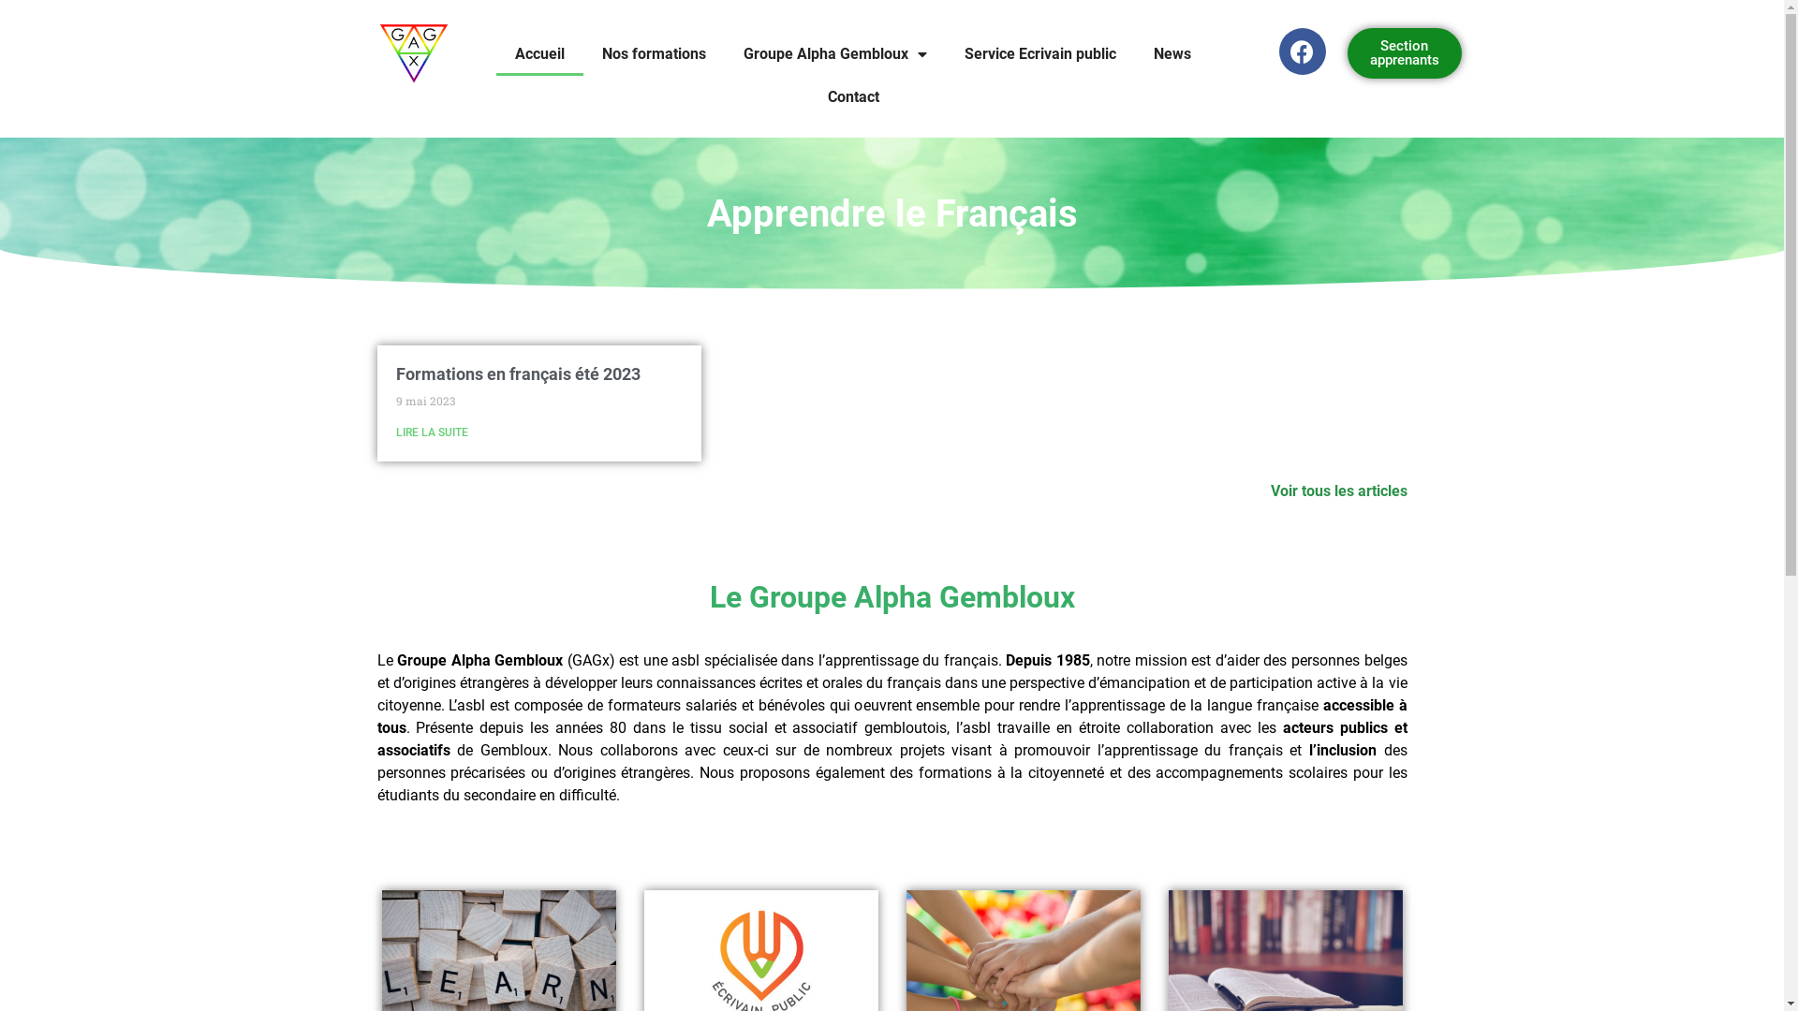 The height and width of the screenshot is (1011, 1798). I want to click on Section apprenants, so click(1405, 53).